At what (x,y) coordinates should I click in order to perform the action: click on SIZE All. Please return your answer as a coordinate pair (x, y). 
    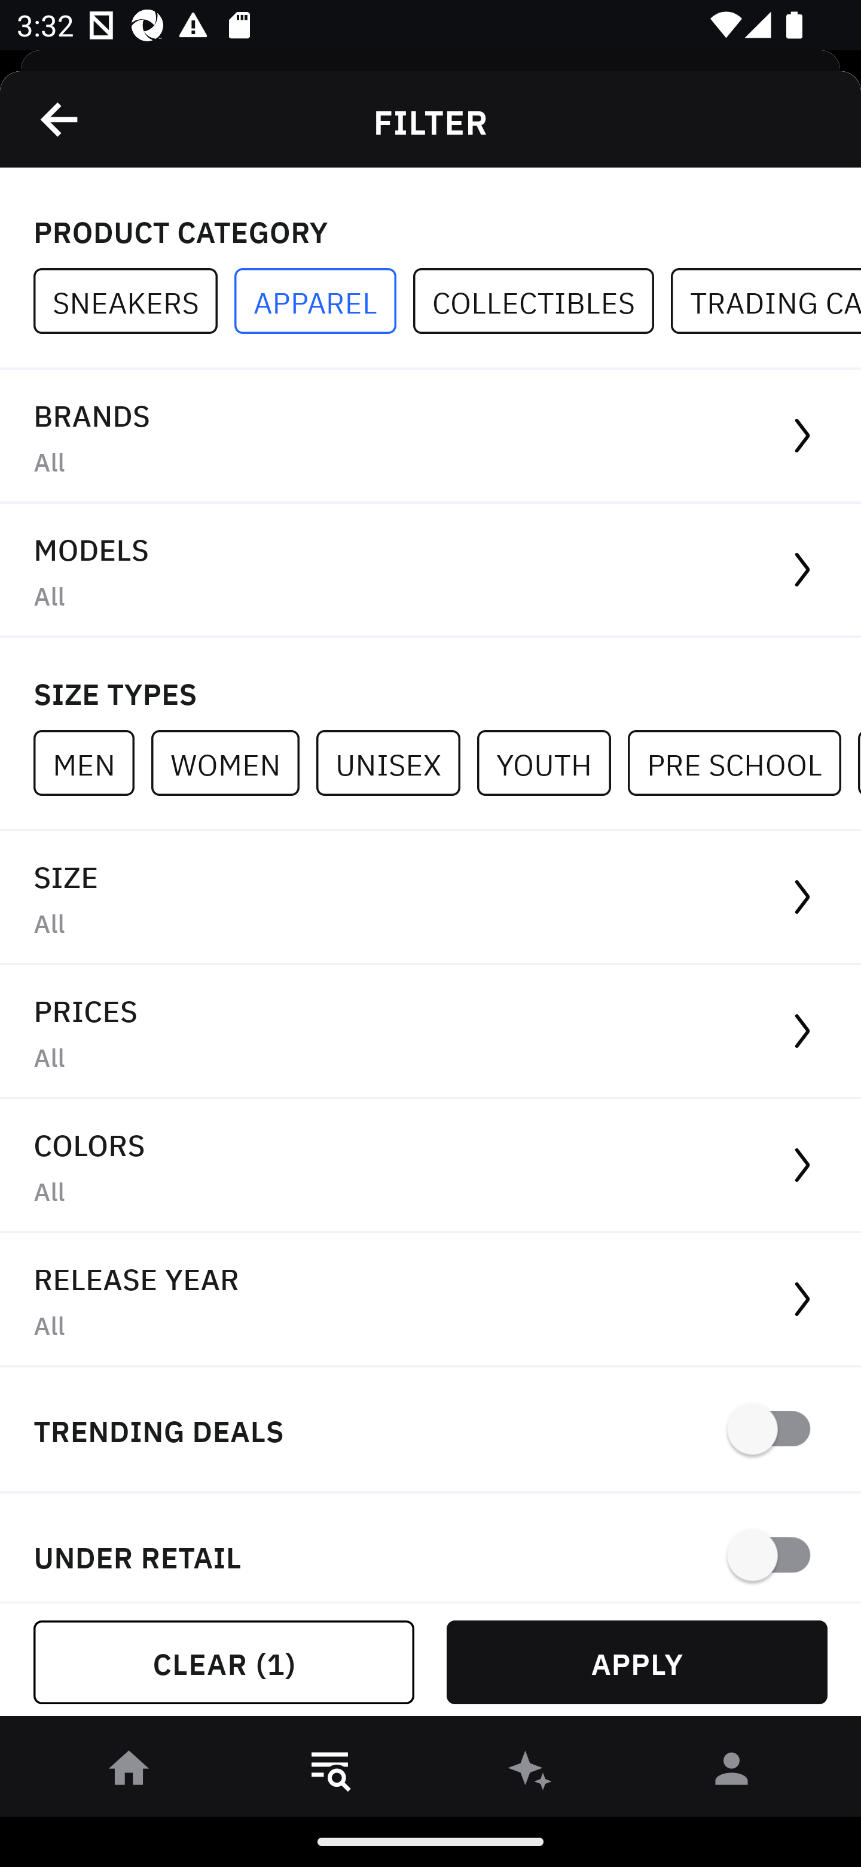
    Looking at the image, I should click on (430, 898).